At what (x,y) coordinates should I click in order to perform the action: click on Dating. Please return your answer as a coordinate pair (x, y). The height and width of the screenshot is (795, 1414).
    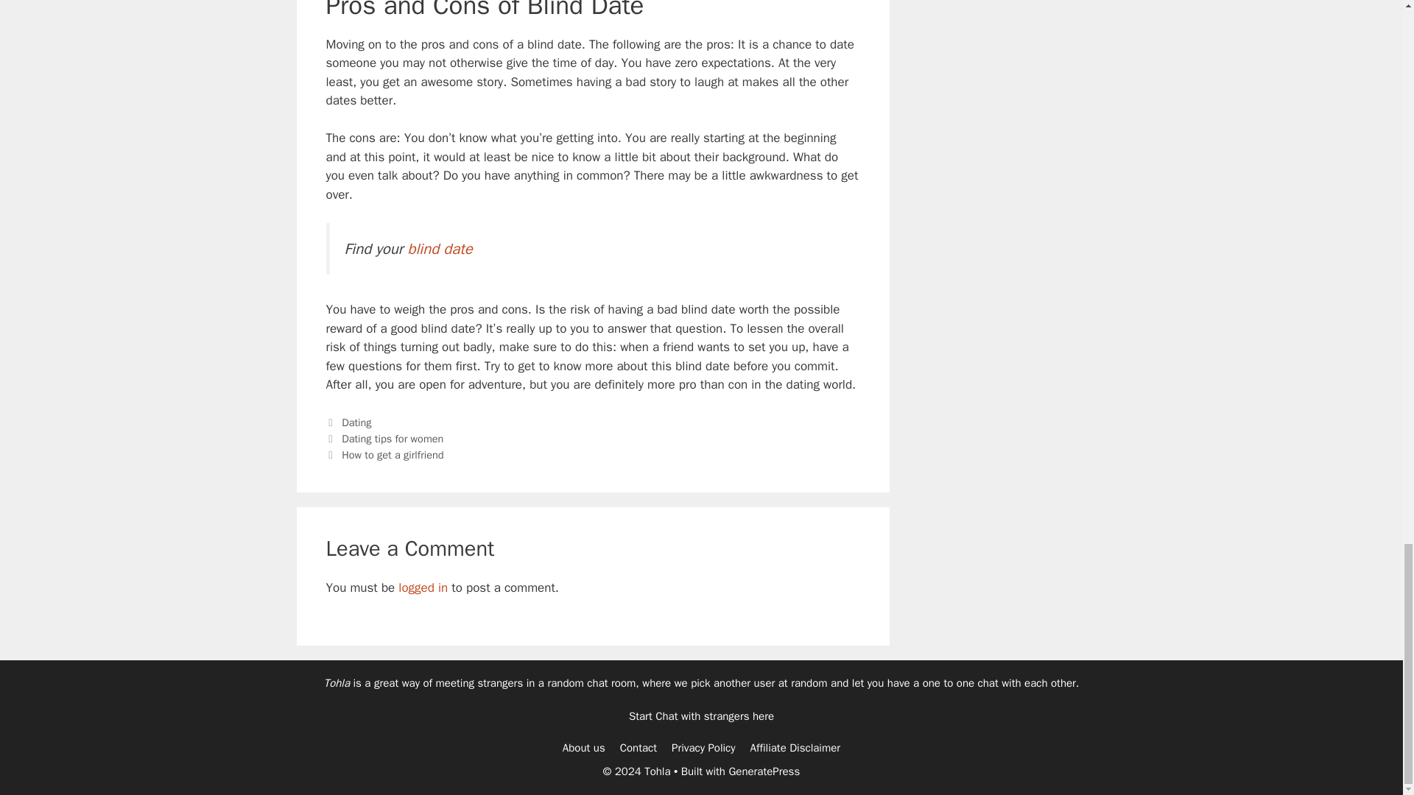
    Looking at the image, I should click on (356, 423).